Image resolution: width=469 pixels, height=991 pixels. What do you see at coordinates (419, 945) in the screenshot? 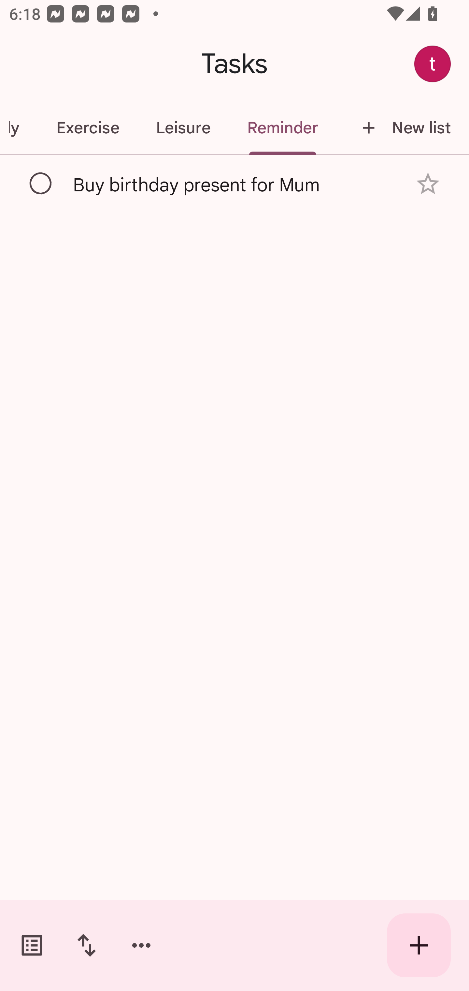
I see `Create new task` at bounding box center [419, 945].